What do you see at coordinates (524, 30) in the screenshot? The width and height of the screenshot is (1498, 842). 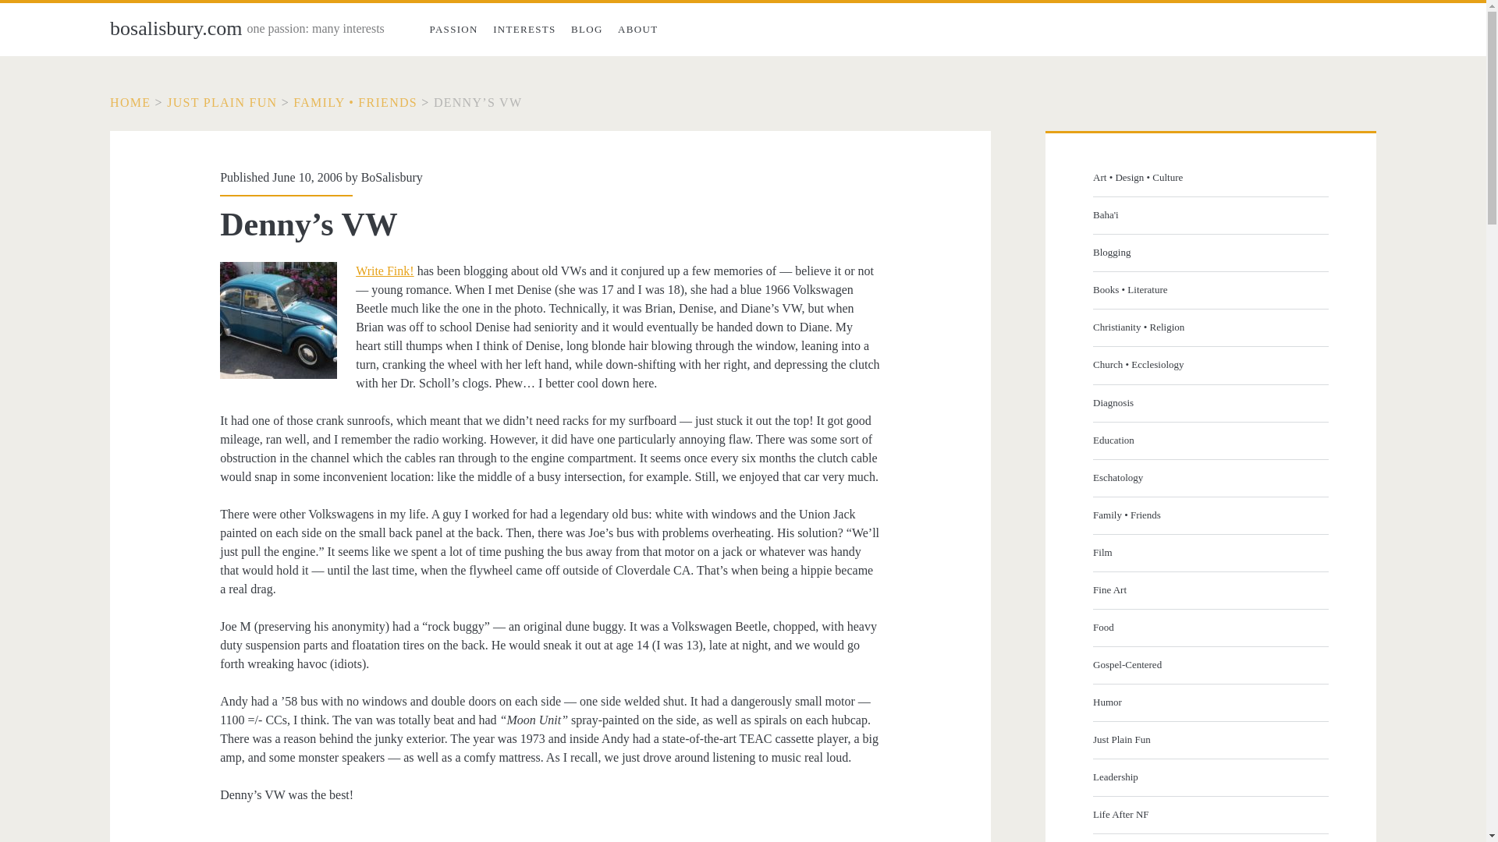 I see `INTERESTS` at bounding box center [524, 30].